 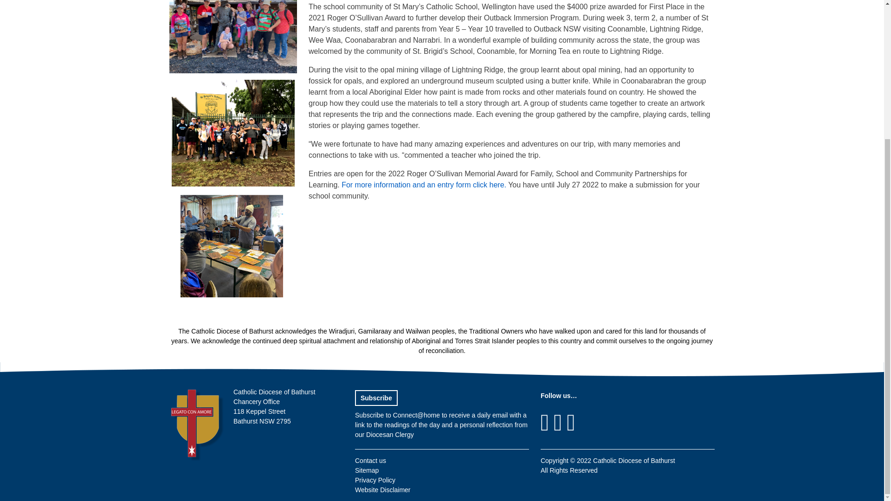 What do you see at coordinates (370, 460) in the screenshot?
I see `Contact us` at bounding box center [370, 460].